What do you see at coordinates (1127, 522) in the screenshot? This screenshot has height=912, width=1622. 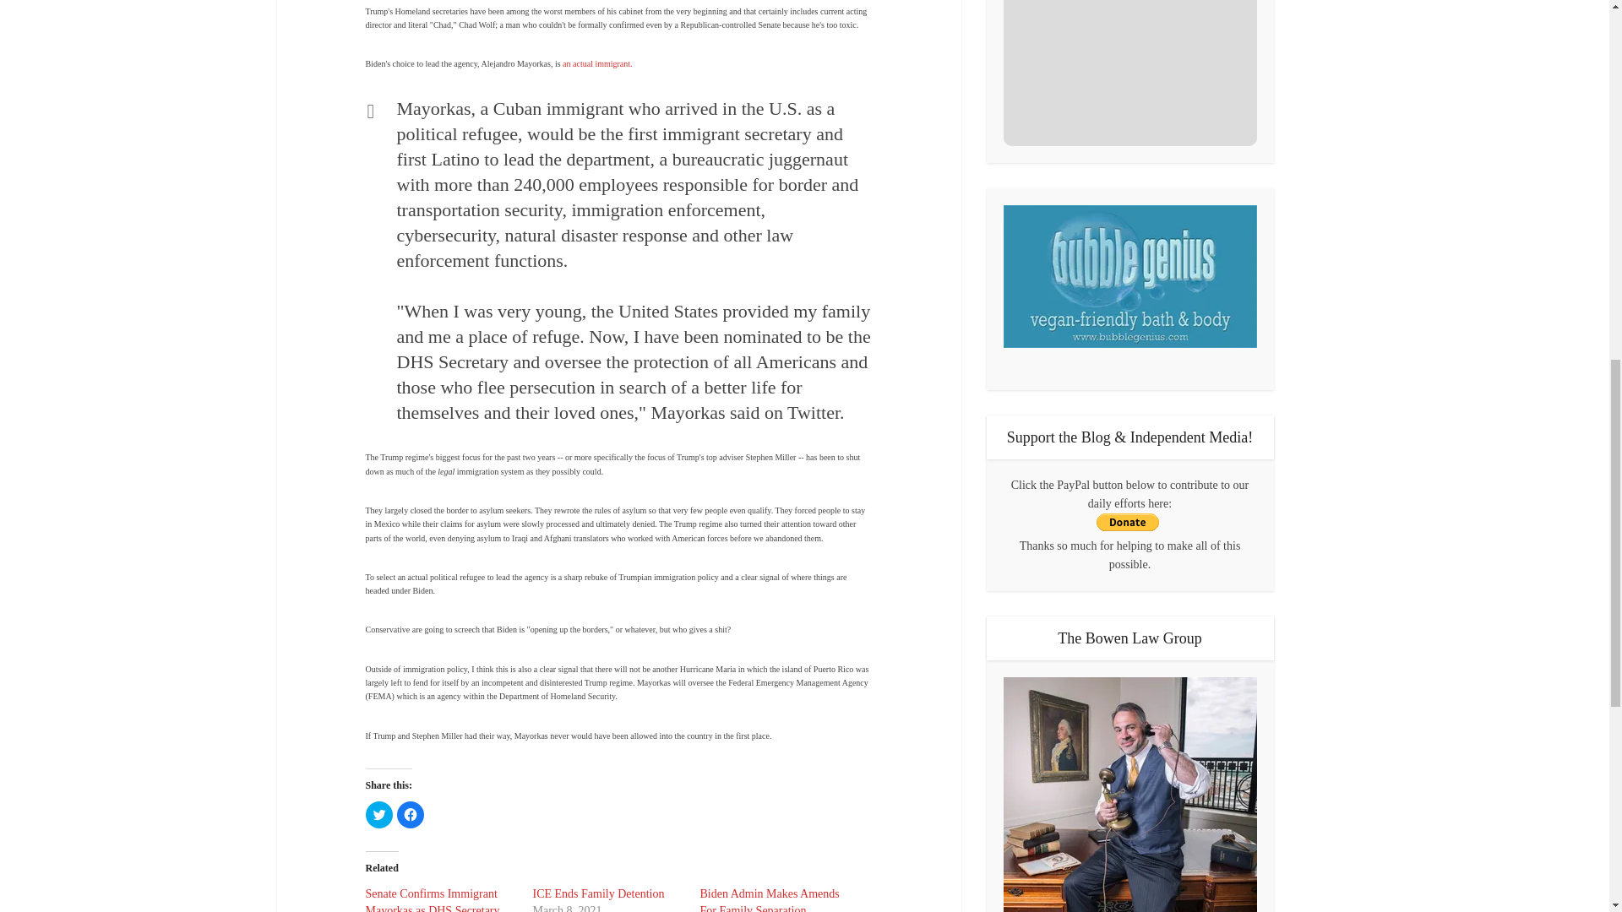 I see `PayPal - The safer, easier way to pay online!` at bounding box center [1127, 522].